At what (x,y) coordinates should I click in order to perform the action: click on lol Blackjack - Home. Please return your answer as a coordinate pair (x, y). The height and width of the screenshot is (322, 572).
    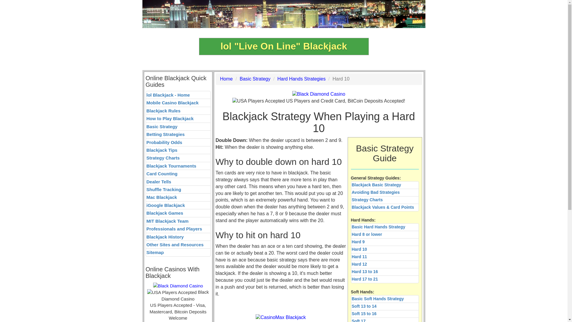
    Looking at the image, I should click on (178, 95).